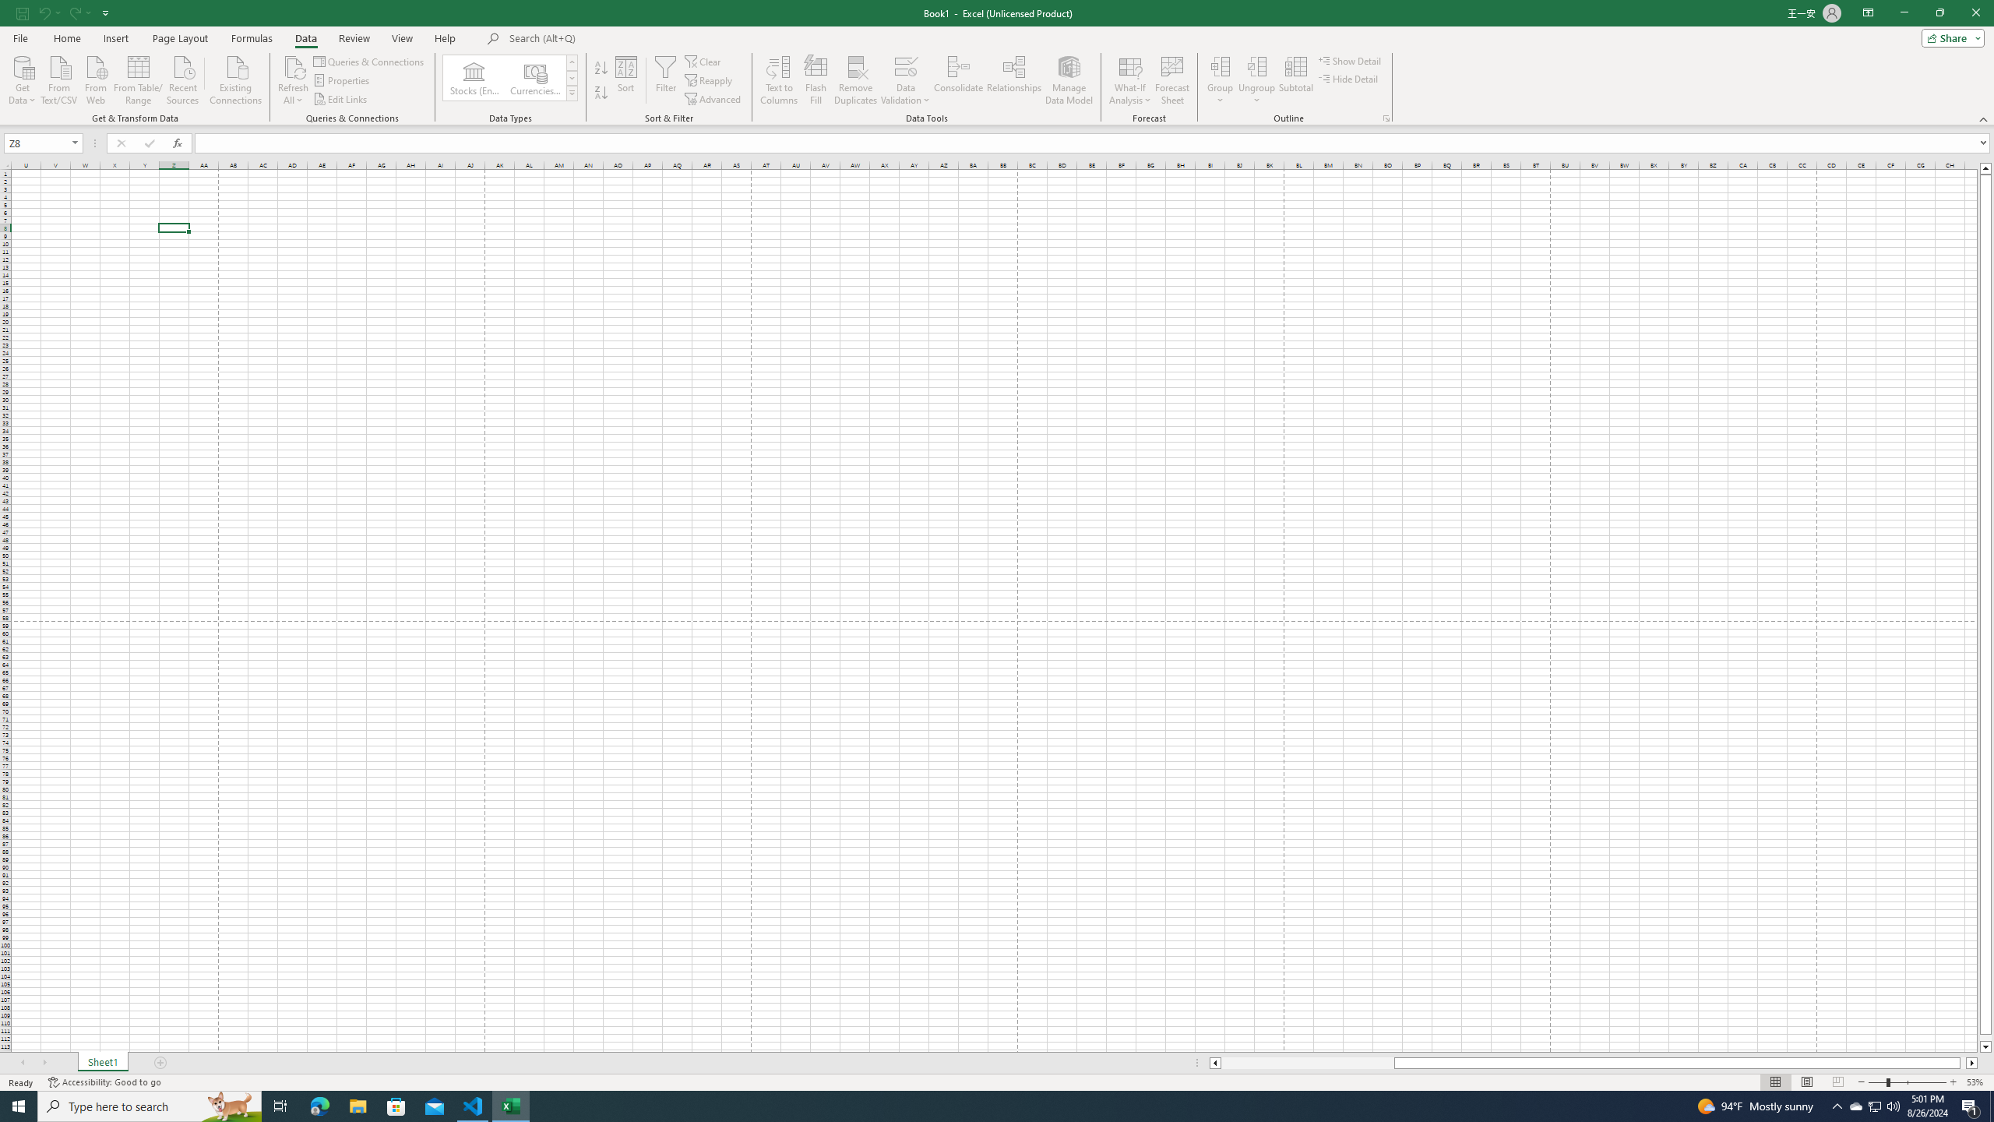 The height and width of the screenshot is (1122, 1994). I want to click on Restore Down, so click(1939, 13).